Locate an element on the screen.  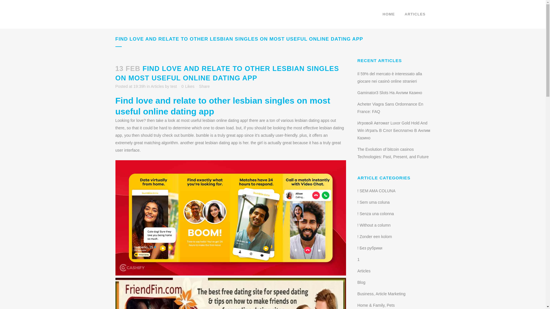
Business, Article Marketing is located at coordinates (382, 294).